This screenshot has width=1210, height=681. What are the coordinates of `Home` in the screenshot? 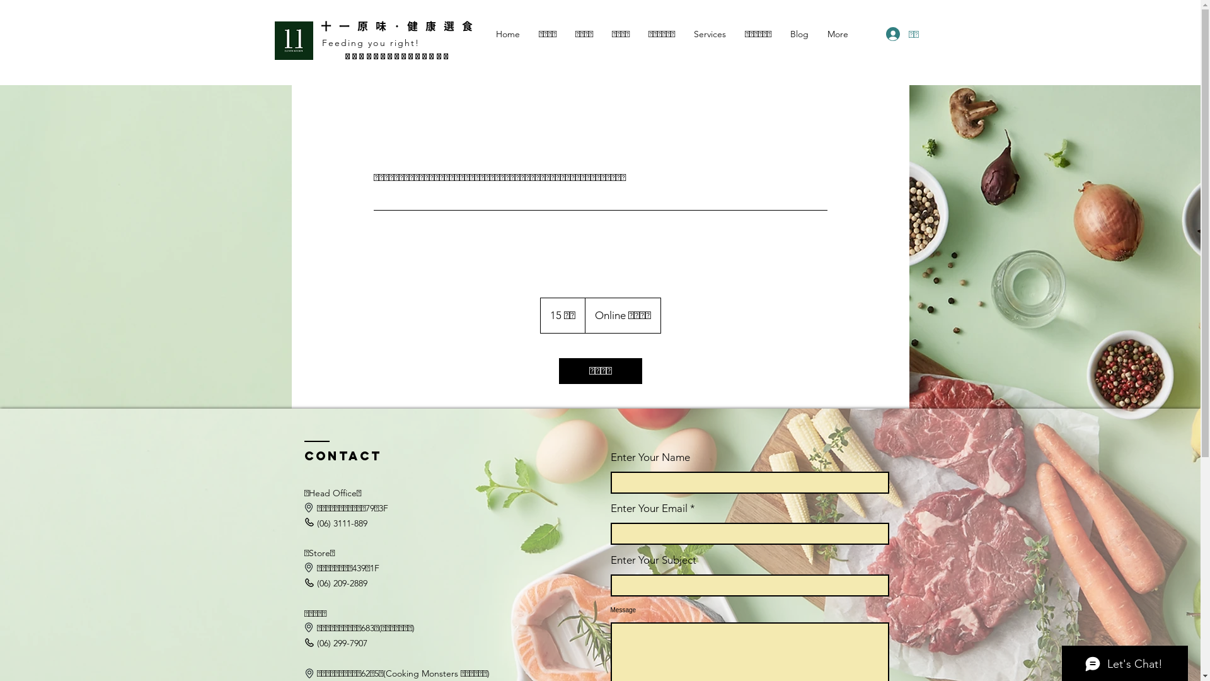 It's located at (508, 34).